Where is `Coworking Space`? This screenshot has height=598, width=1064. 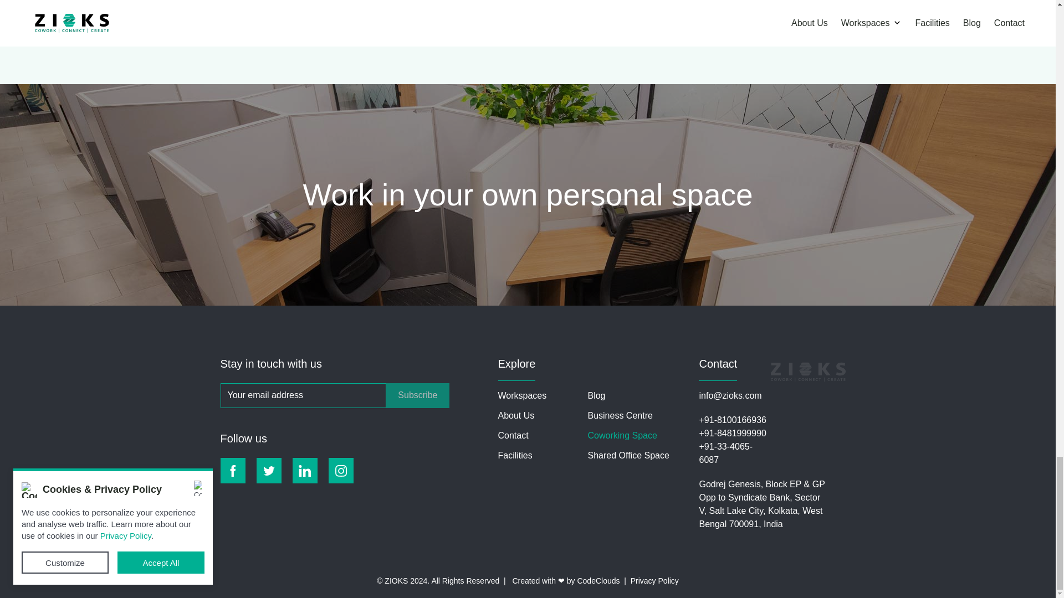
Coworking Space is located at coordinates (622, 435).